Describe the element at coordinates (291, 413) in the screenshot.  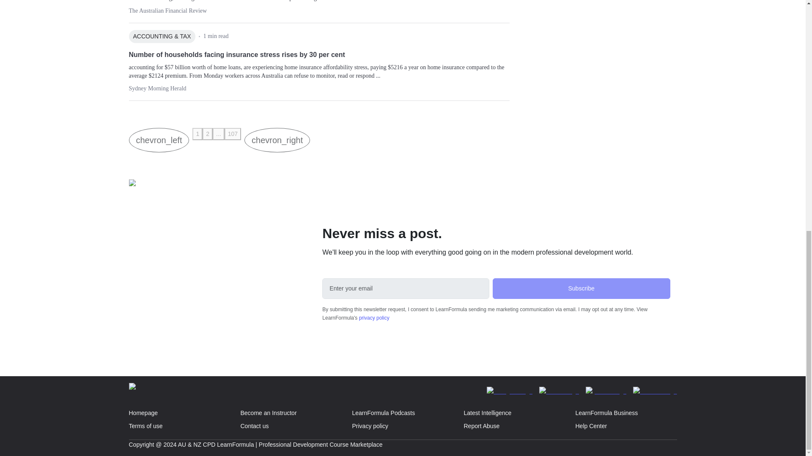
I see `Become an Instructor` at that location.